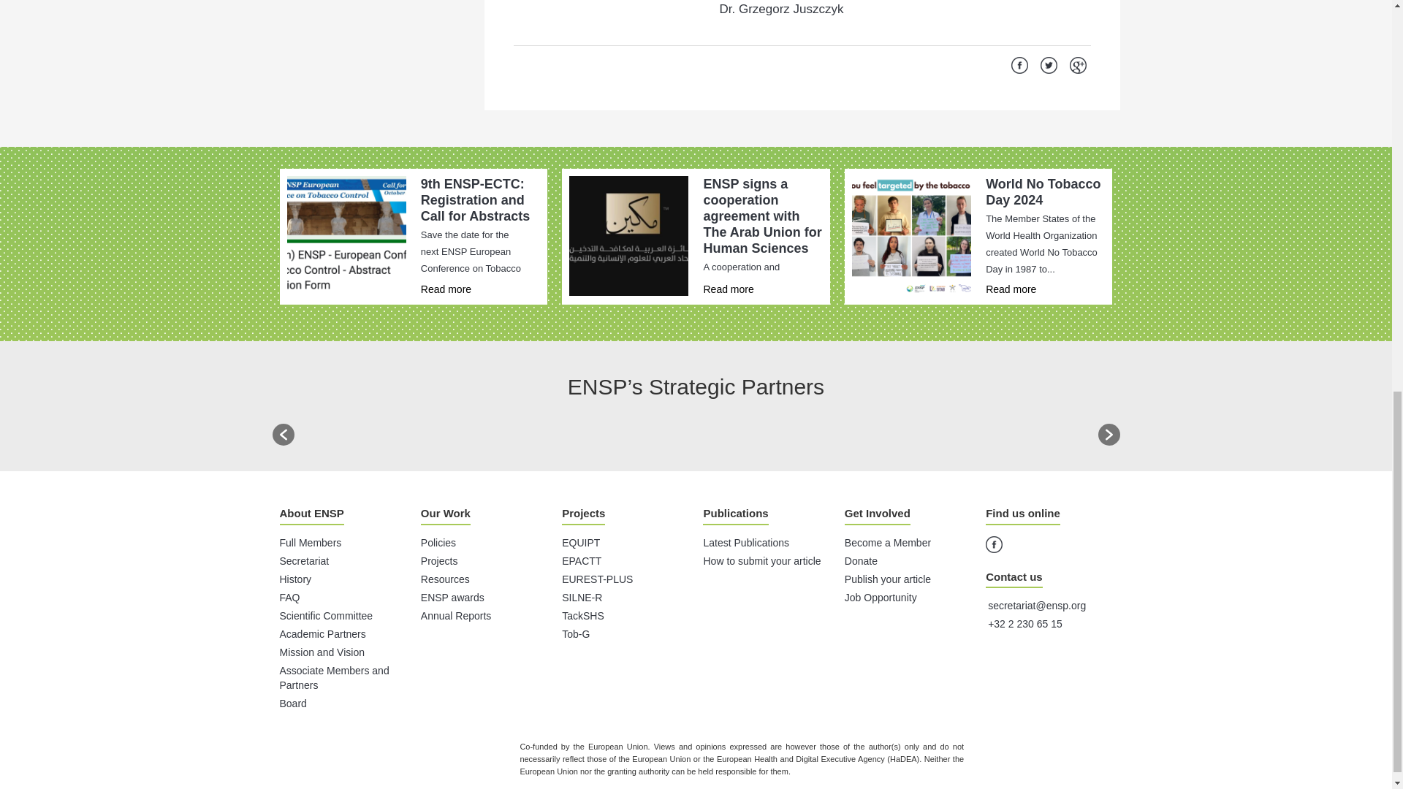 Image resolution: width=1403 pixels, height=789 pixels. Describe the element at coordinates (452, 598) in the screenshot. I see `ENSP awards` at that location.